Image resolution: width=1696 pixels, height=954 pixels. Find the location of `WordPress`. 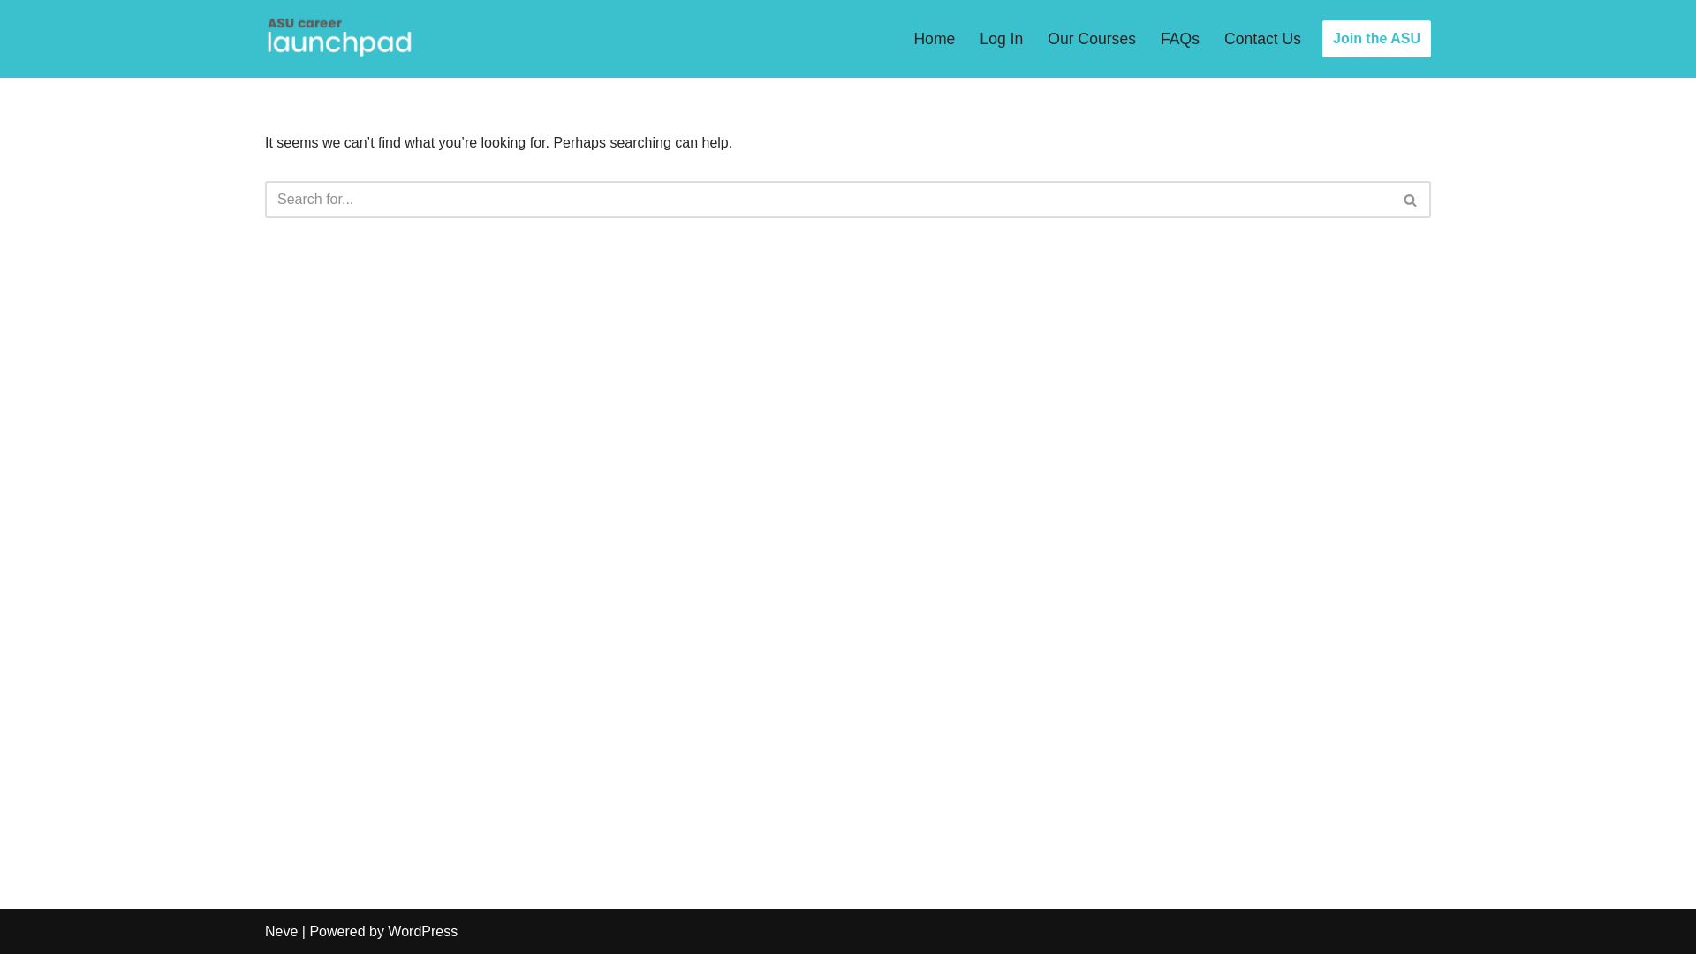

WordPress is located at coordinates (422, 931).